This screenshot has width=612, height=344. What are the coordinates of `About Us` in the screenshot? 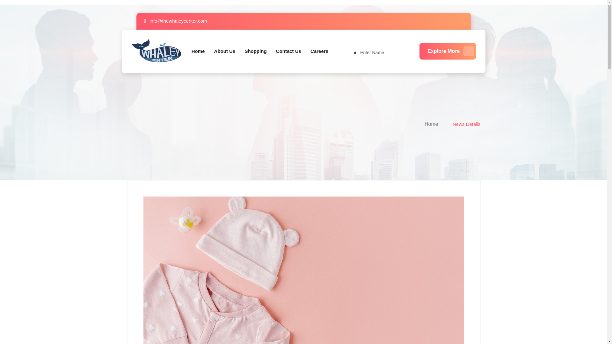 It's located at (225, 51).